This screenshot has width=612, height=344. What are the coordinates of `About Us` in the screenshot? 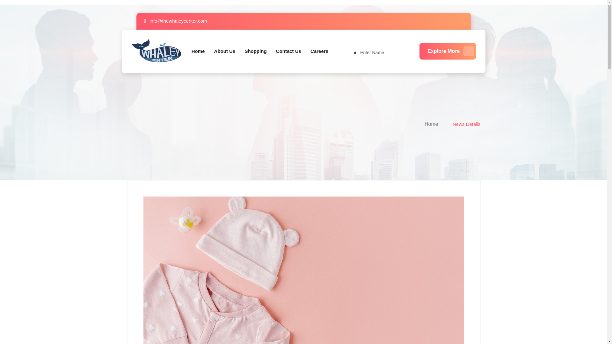 It's located at (225, 51).